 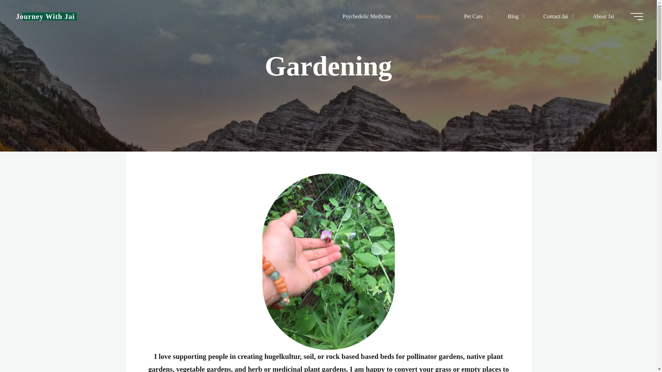 What do you see at coordinates (328, 109) in the screenshot?
I see `Read more` at bounding box center [328, 109].